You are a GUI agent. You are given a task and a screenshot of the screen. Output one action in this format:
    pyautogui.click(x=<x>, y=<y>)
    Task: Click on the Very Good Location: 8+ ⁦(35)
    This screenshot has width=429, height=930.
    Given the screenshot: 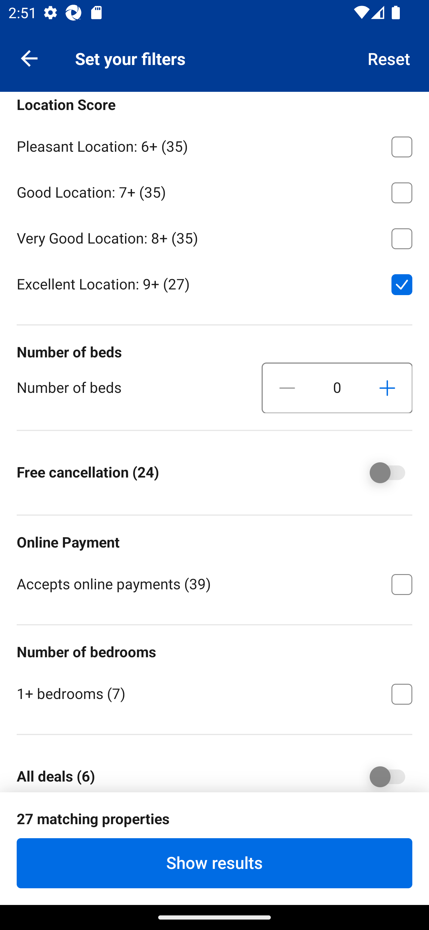 What is the action you would take?
    pyautogui.click(x=214, y=237)
    